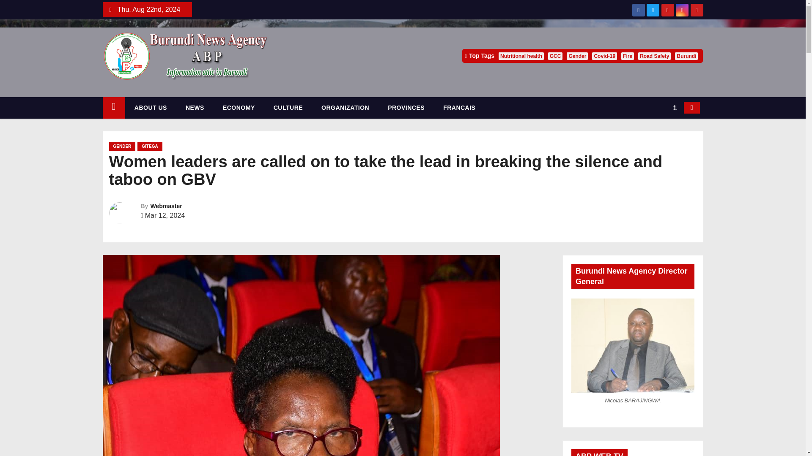 Image resolution: width=812 pixels, height=456 pixels. What do you see at coordinates (406, 108) in the screenshot?
I see `PROVINCES` at bounding box center [406, 108].